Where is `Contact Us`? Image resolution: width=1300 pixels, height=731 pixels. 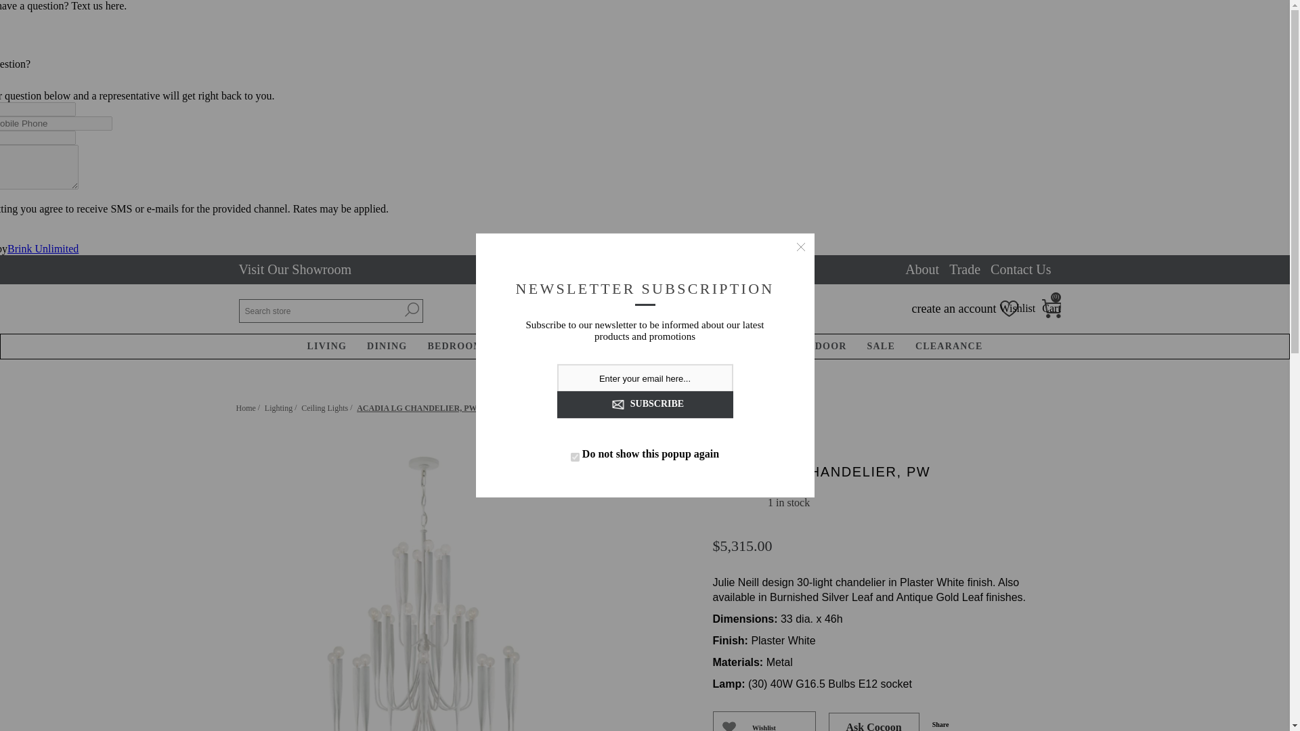
Contact Us is located at coordinates (1020, 269).